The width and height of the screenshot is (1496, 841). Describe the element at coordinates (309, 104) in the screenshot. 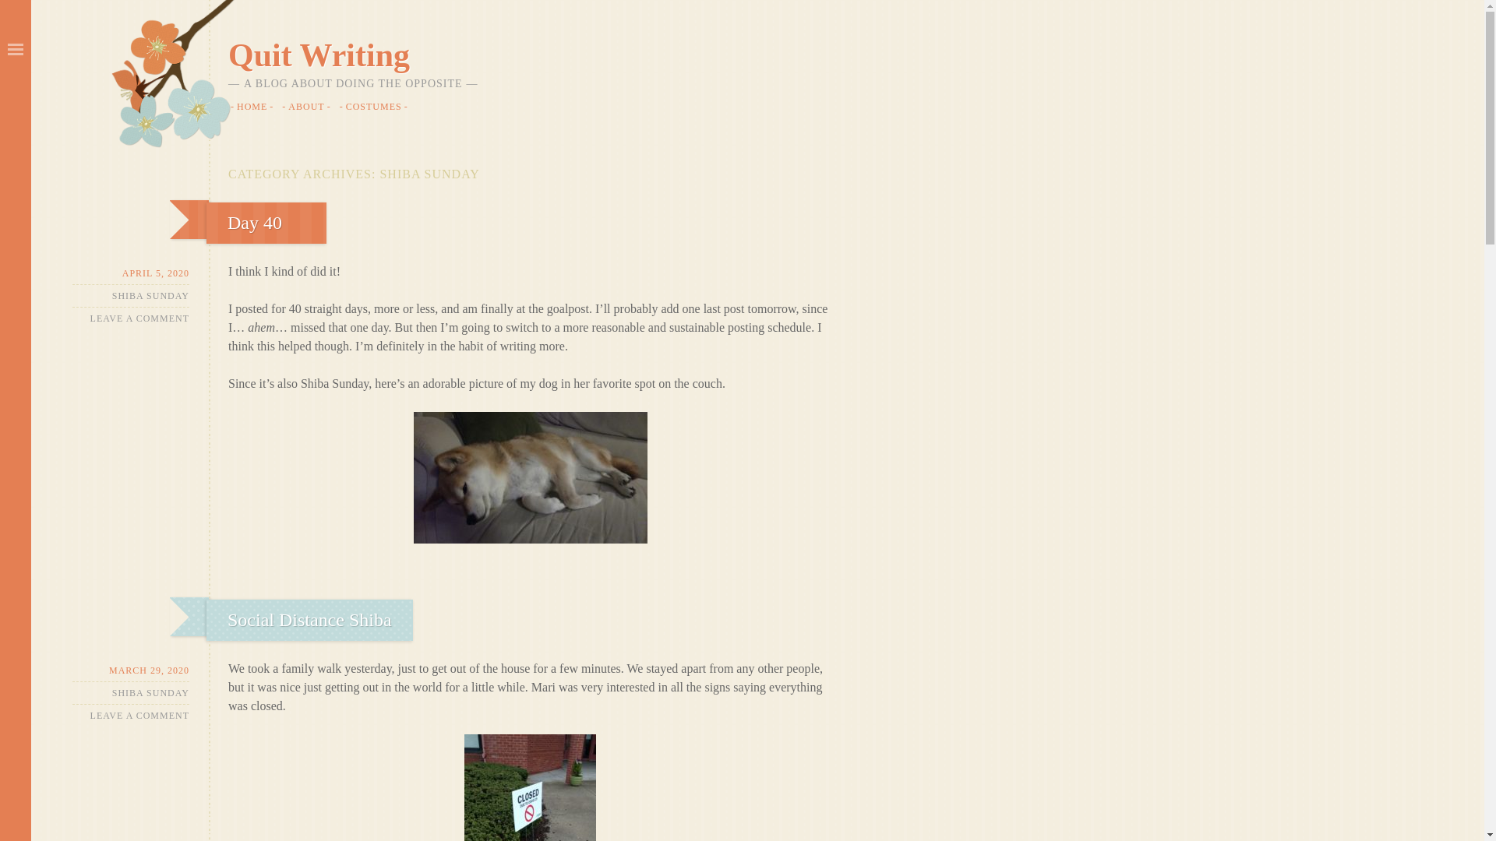

I see `ABOUT` at that location.